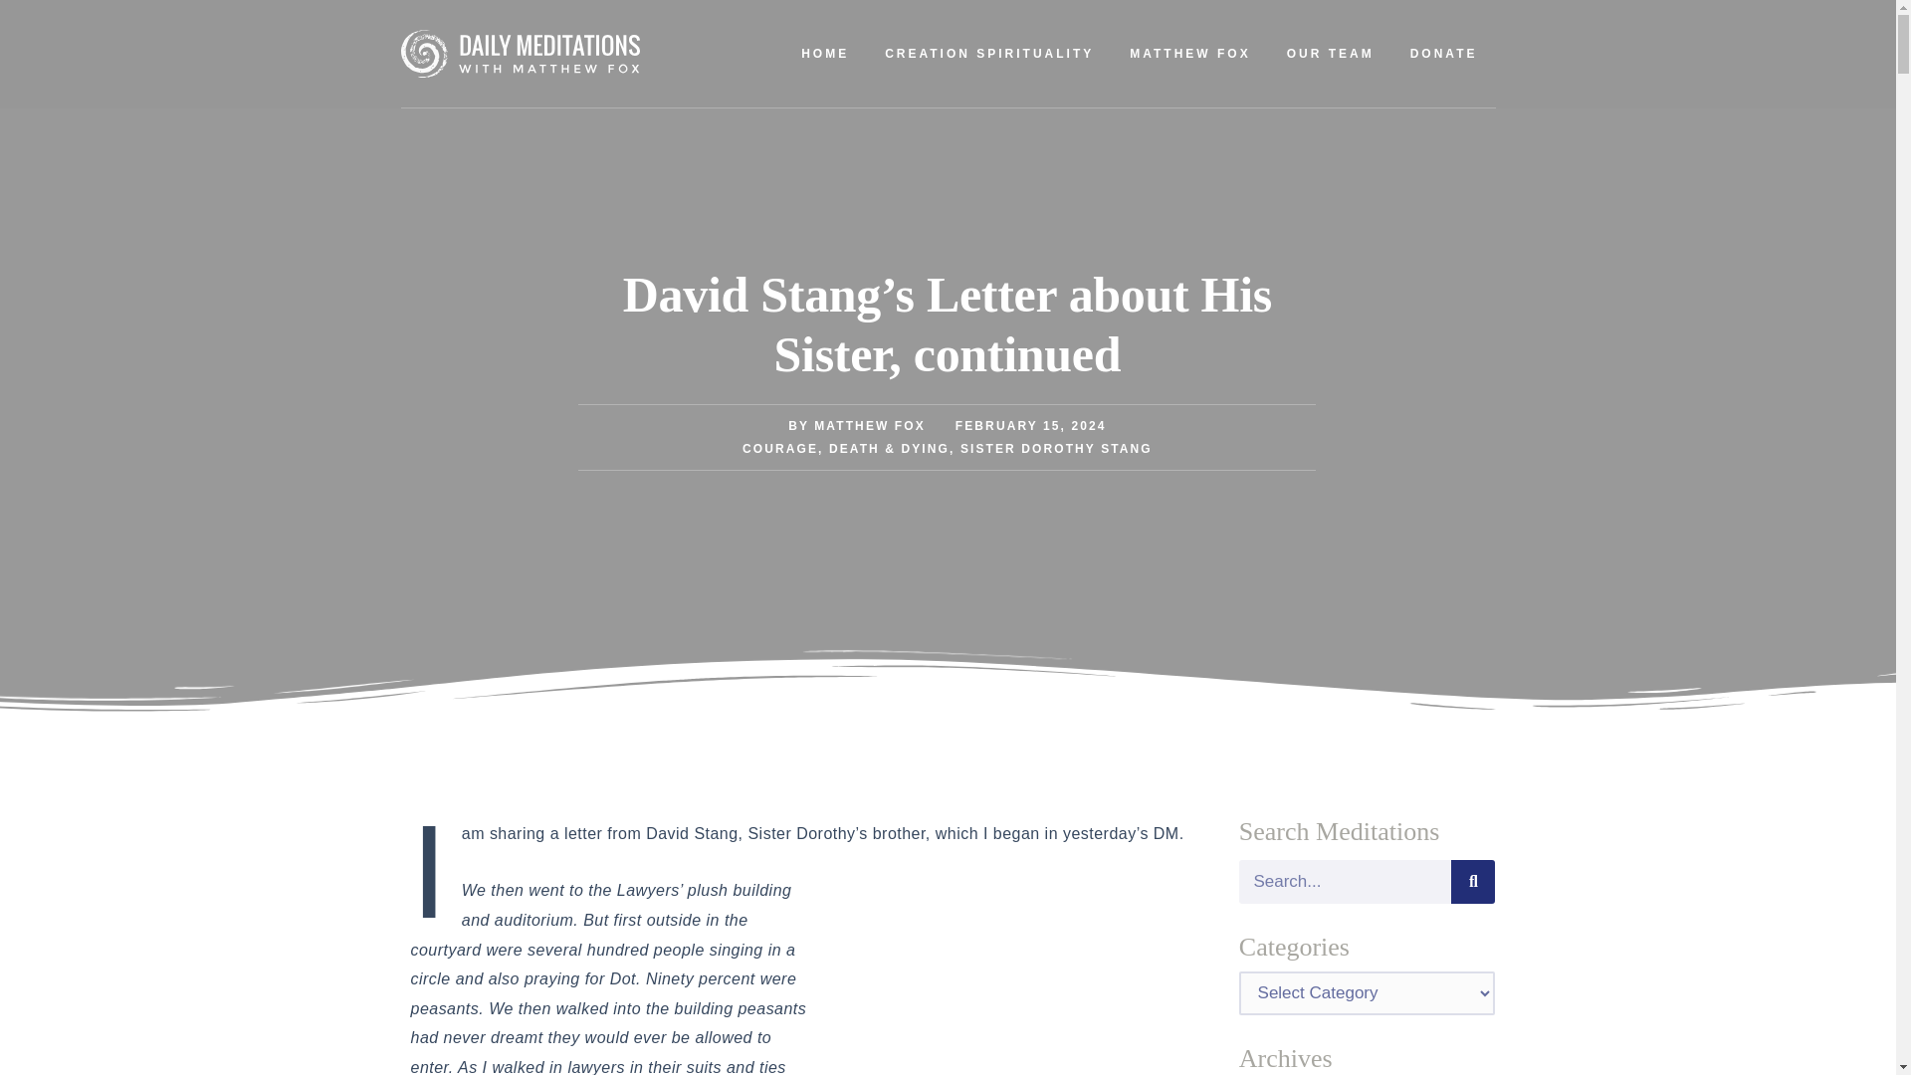 The height and width of the screenshot is (1075, 1911). Describe the element at coordinates (1330, 54) in the screenshot. I see `OUR TEAM` at that location.